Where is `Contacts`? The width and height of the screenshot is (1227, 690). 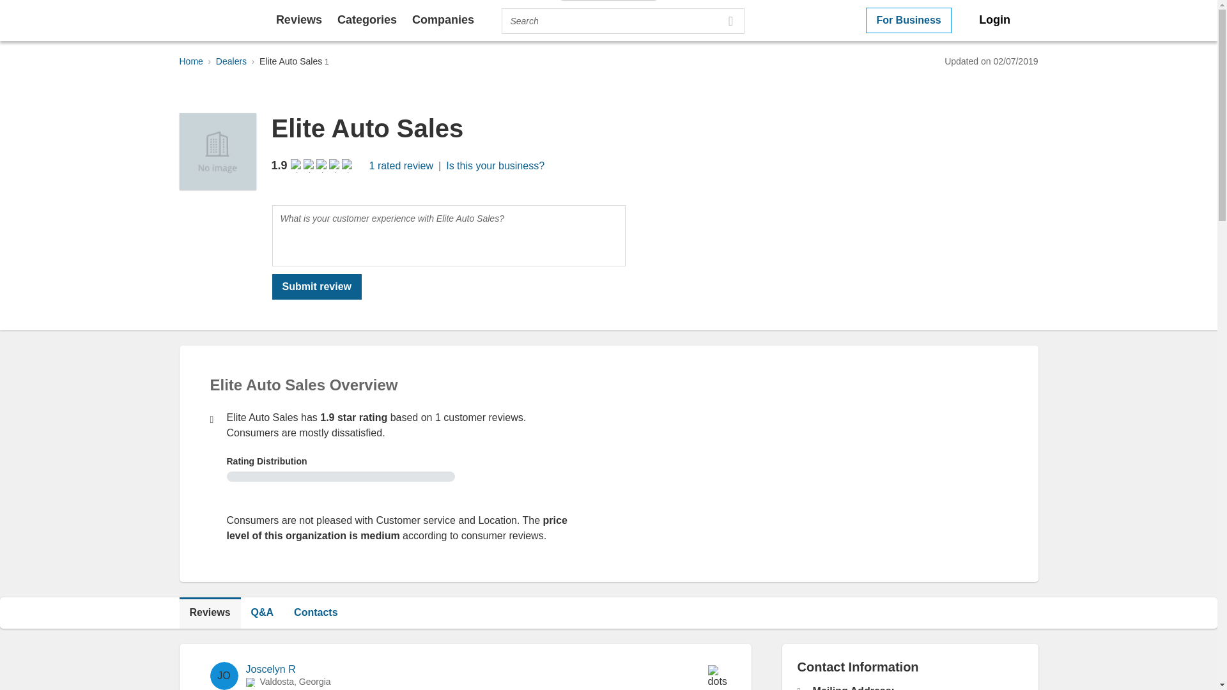 Contacts is located at coordinates (315, 612).